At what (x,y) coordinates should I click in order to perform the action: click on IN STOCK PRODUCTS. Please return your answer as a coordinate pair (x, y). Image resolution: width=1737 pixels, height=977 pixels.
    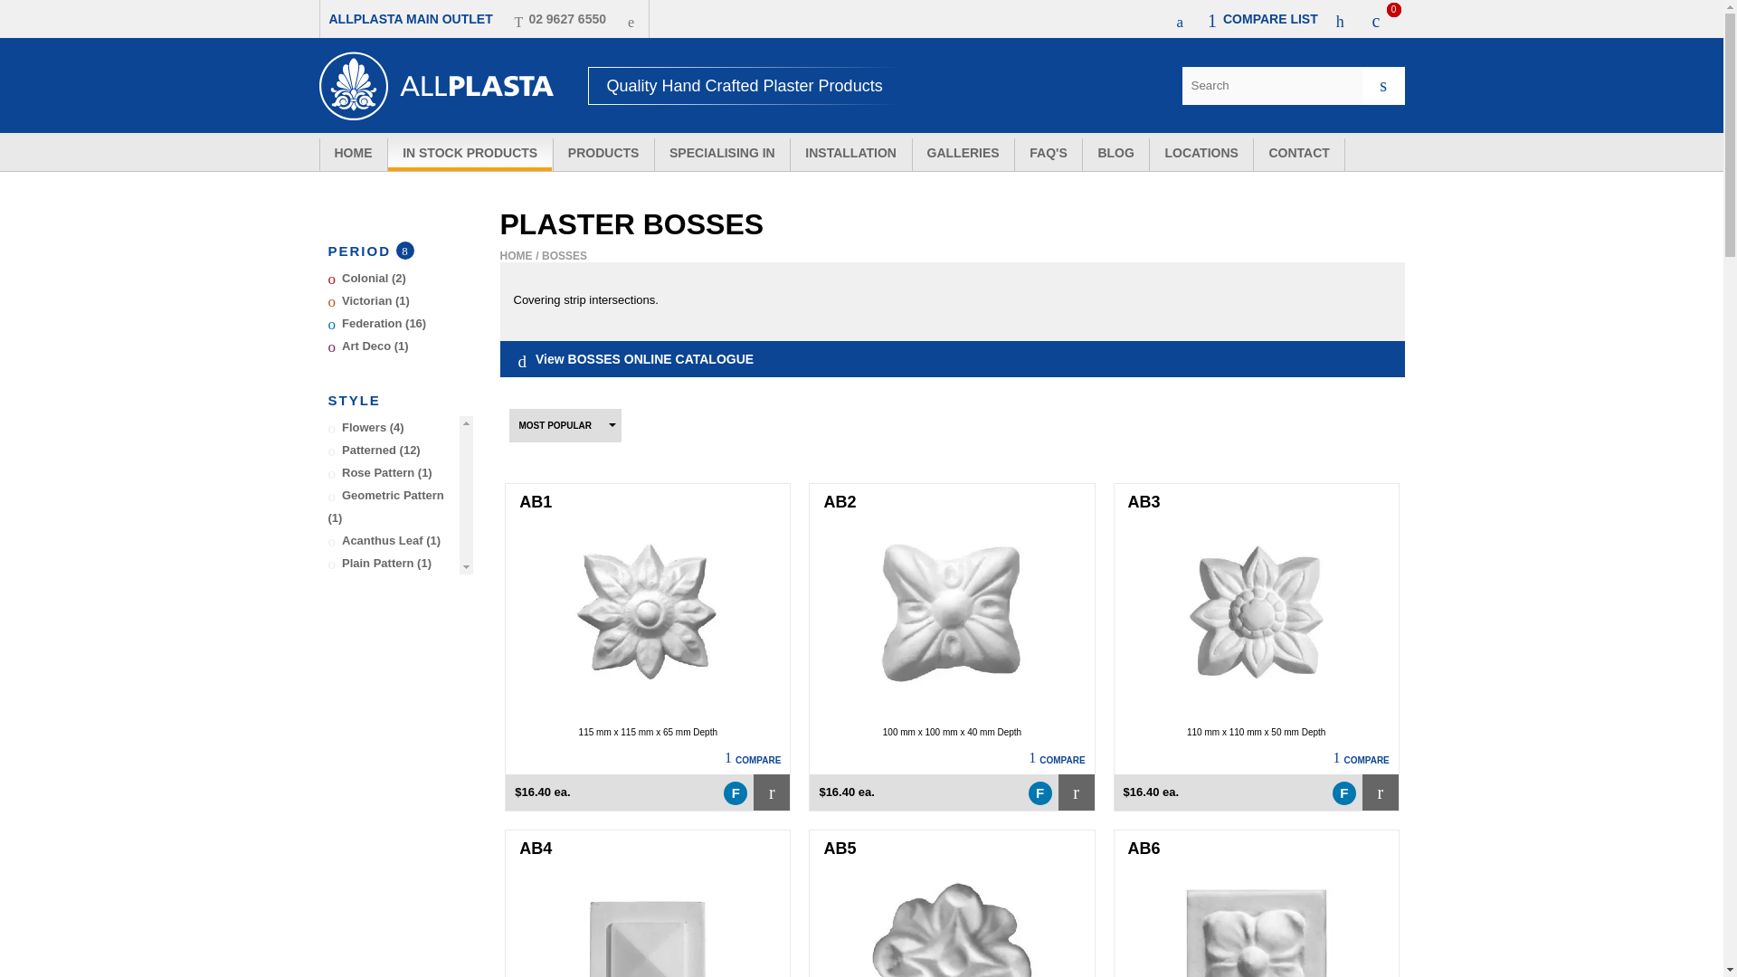
    Looking at the image, I should click on (470, 155).